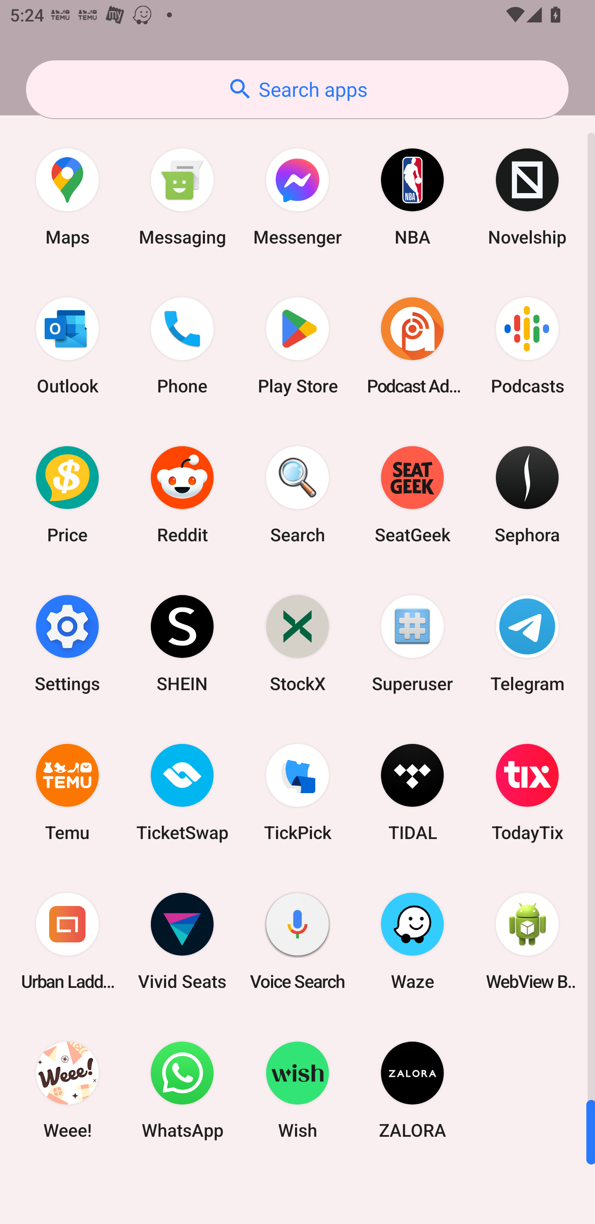 This screenshot has height=1224, width=595. I want to click on Podcast Addict, so click(412, 346).